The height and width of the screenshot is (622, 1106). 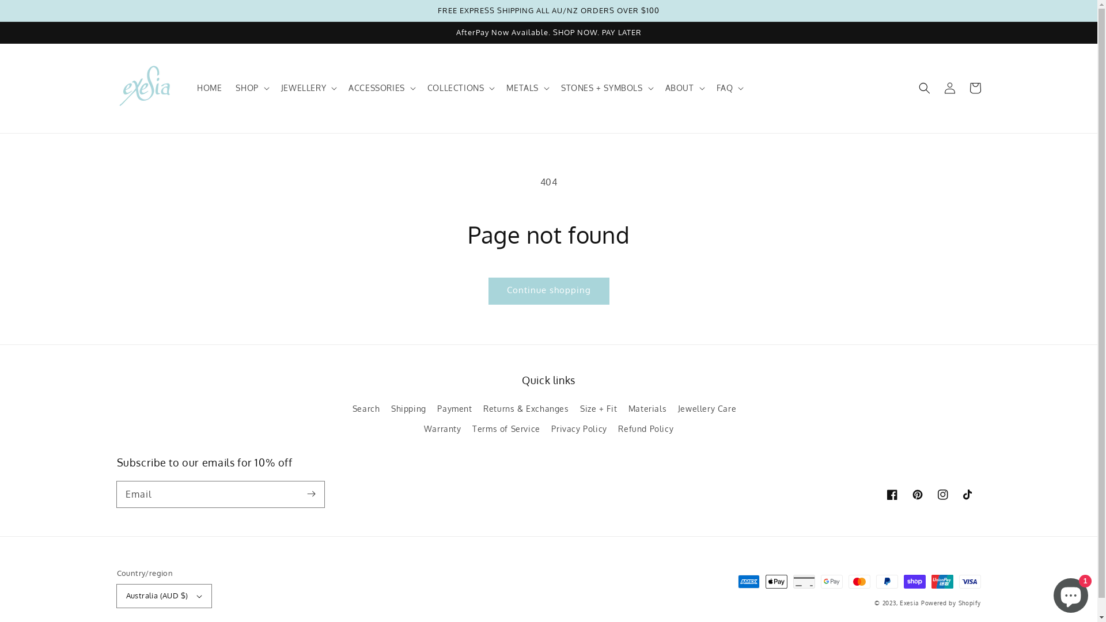 What do you see at coordinates (951, 603) in the screenshot?
I see `Powered by Shopify` at bounding box center [951, 603].